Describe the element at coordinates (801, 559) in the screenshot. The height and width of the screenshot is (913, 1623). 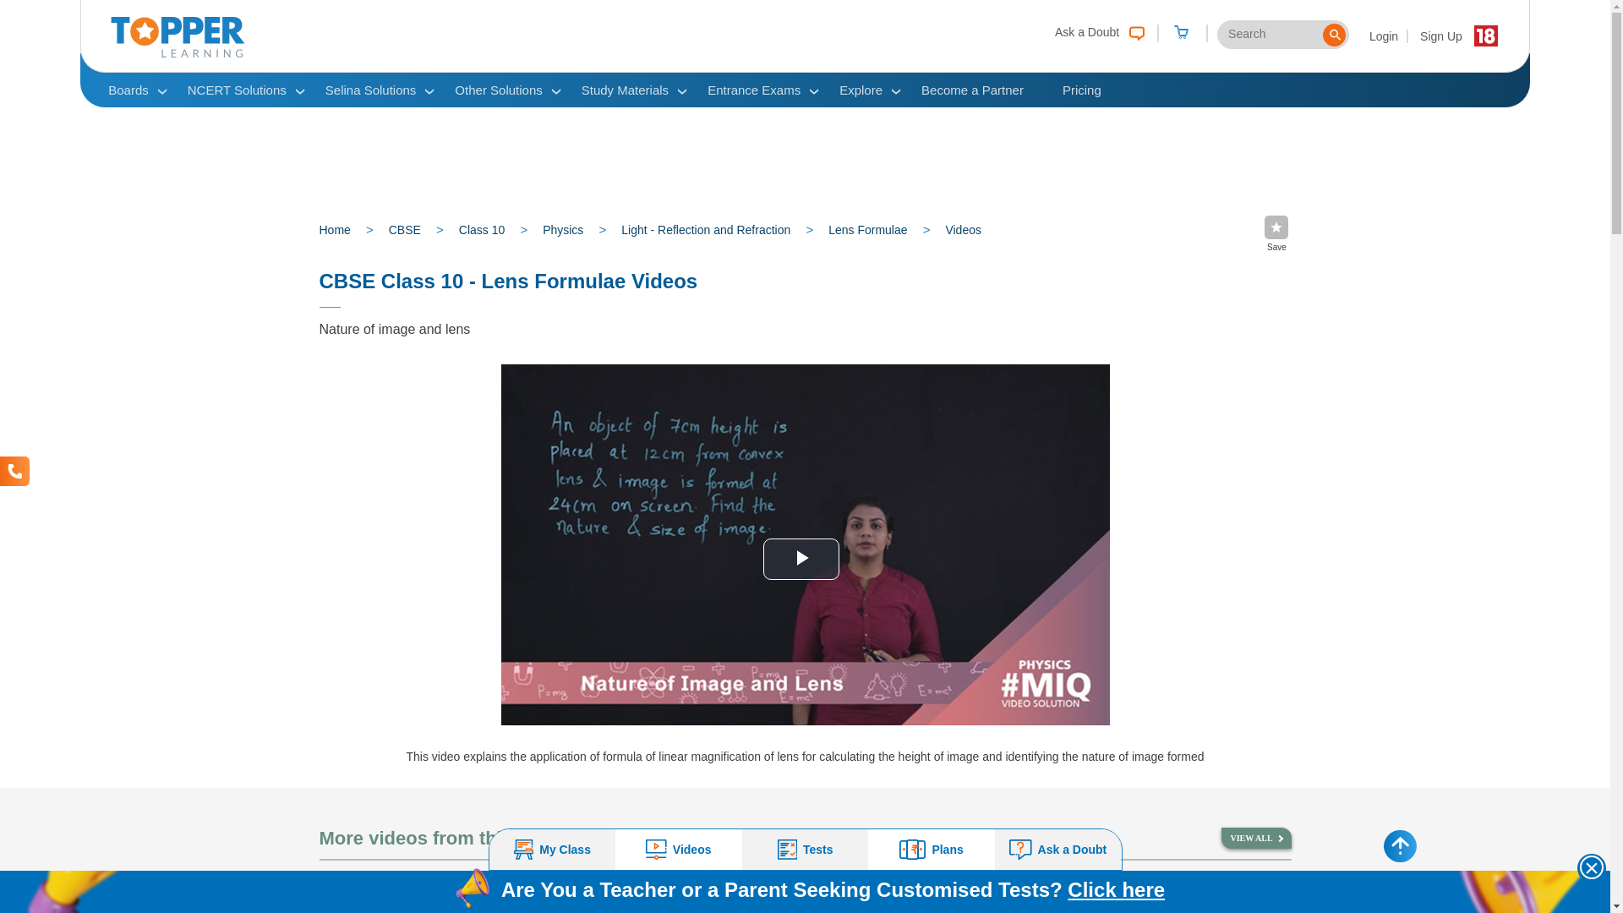
I see `Play Video` at that location.